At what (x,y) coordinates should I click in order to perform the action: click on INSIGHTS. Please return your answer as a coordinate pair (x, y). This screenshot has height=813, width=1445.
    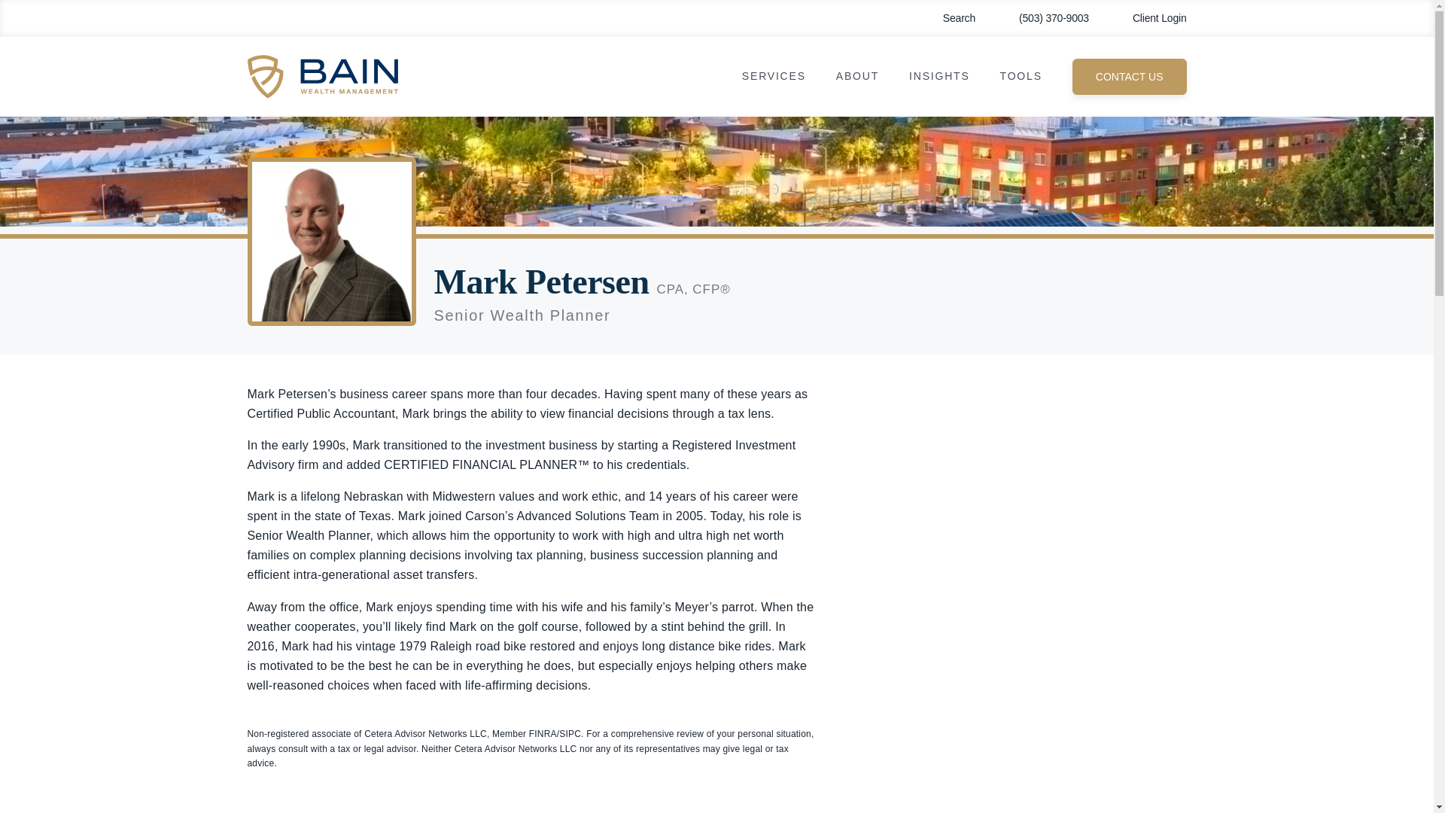
    Looking at the image, I should click on (939, 77).